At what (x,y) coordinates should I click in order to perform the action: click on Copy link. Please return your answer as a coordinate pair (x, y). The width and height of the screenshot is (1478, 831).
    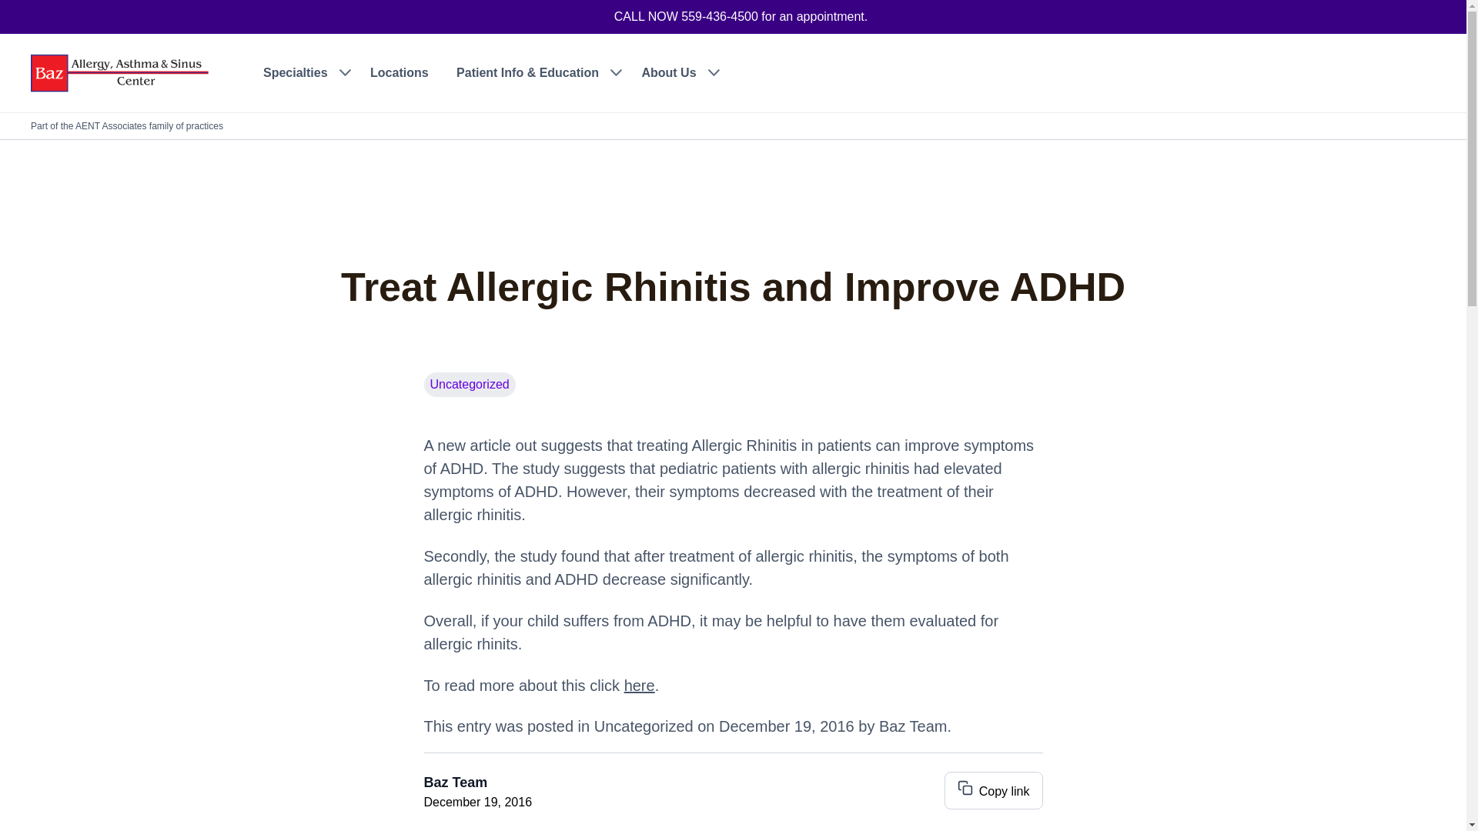
    Looking at the image, I should click on (993, 790).